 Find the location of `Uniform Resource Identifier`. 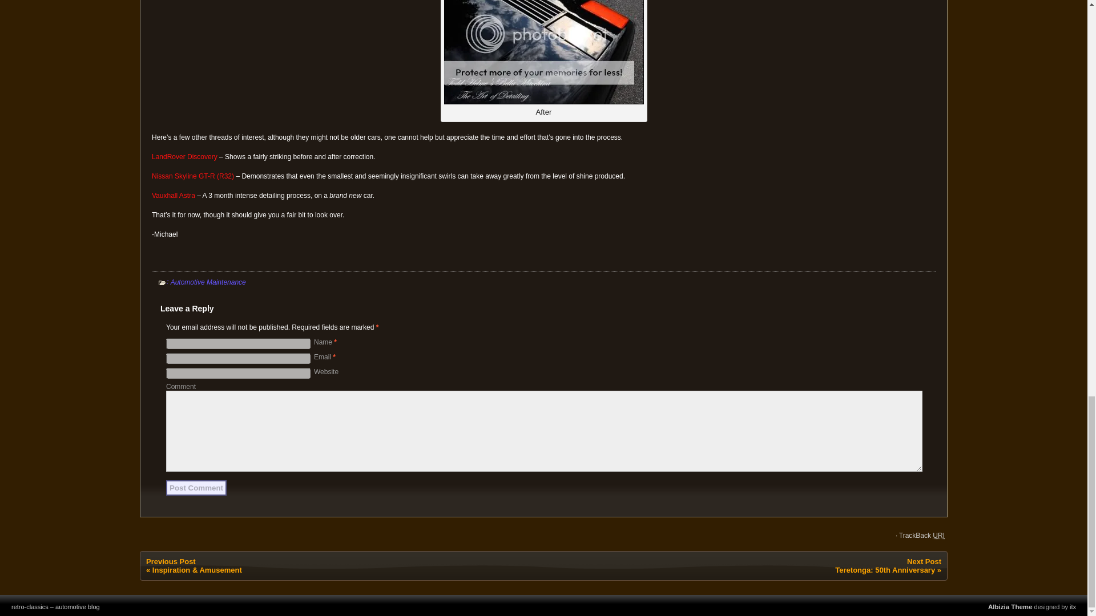

Uniform Resource Identifier is located at coordinates (938, 536).